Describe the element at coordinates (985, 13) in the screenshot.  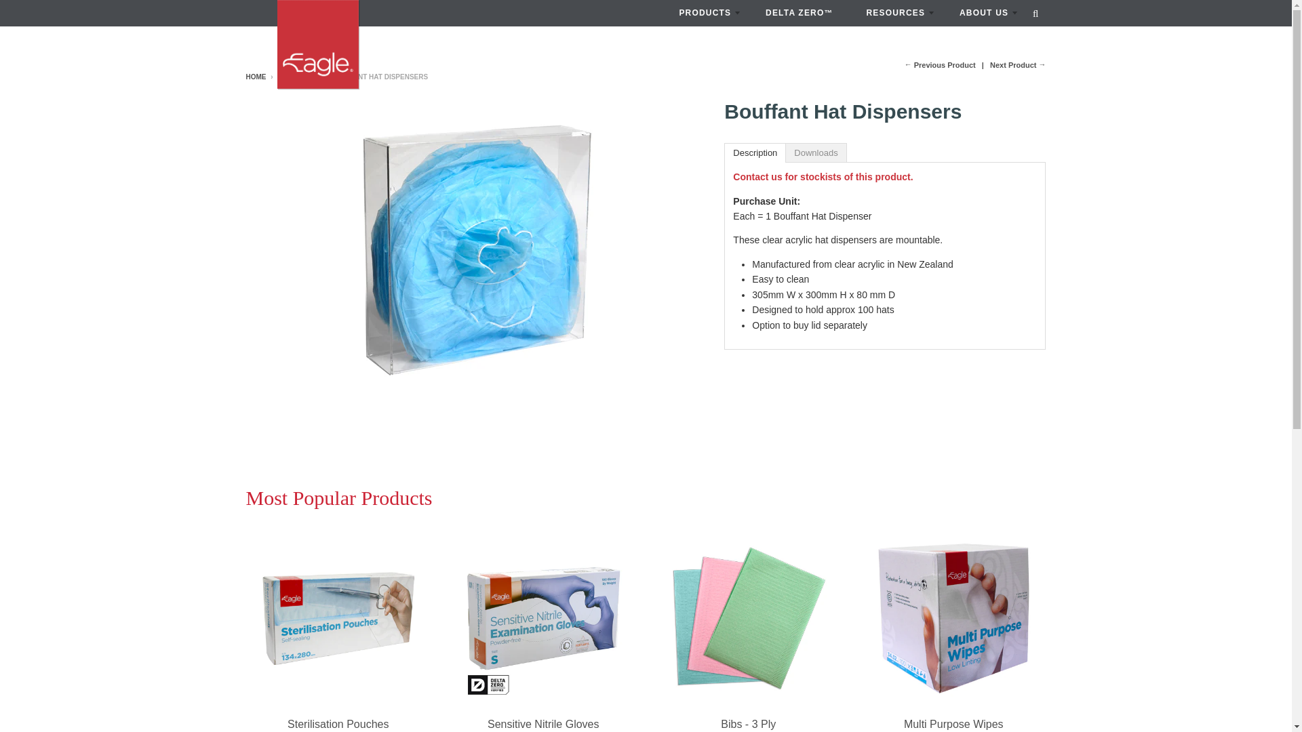
I see `ABOUT US` at that location.